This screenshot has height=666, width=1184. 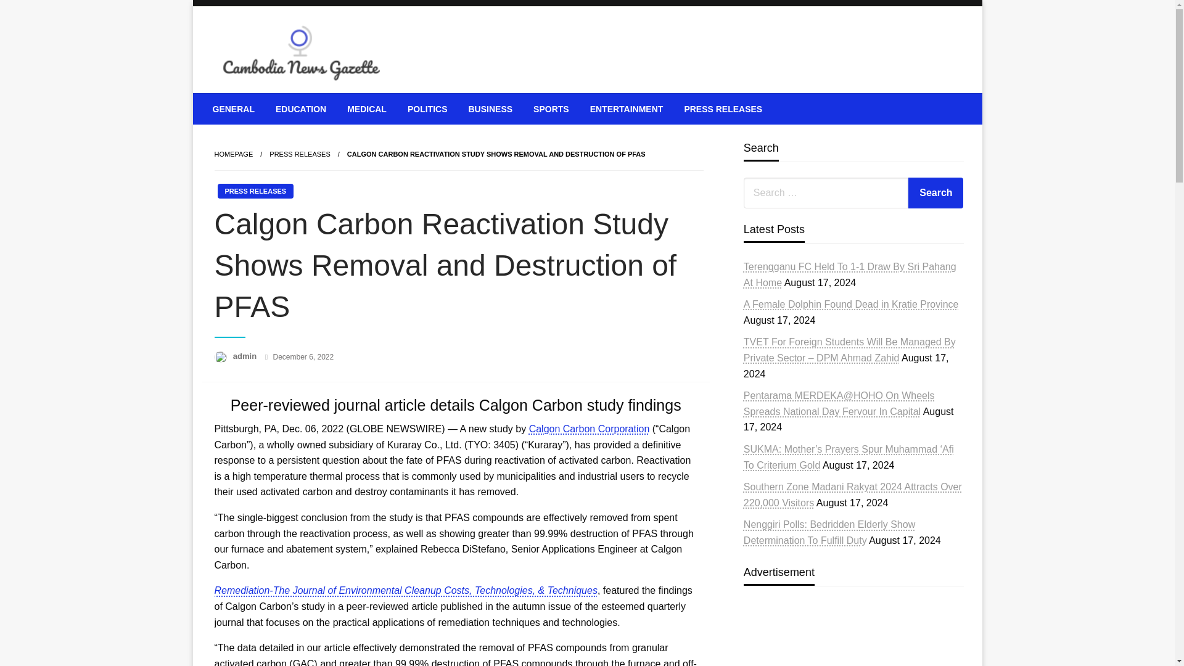 What do you see at coordinates (366, 109) in the screenshot?
I see `MEDICAL` at bounding box center [366, 109].